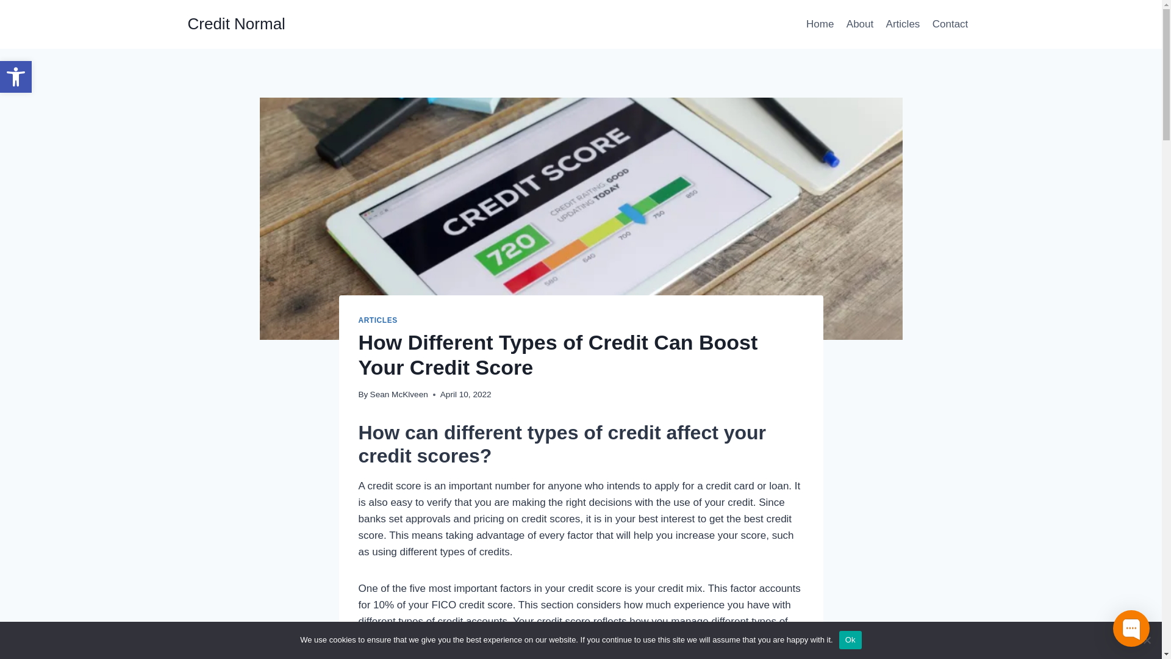 The height and width of the screenshot is (659, 1171). What do you see at coordinates (903, 24) in the screenshot?
I see `Accessibility Tools` at bounding box center [903, 24].